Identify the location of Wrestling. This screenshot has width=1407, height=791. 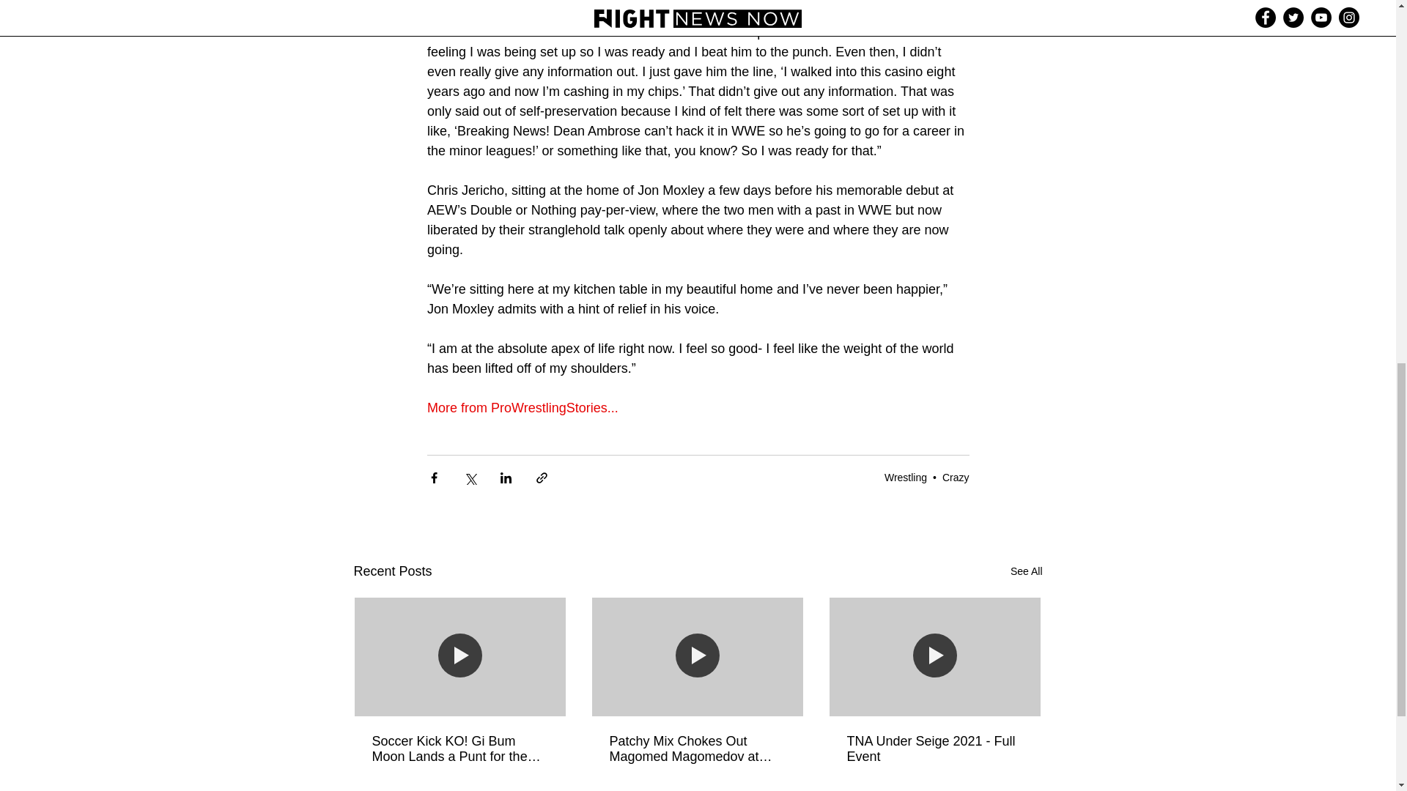
(906, 477).